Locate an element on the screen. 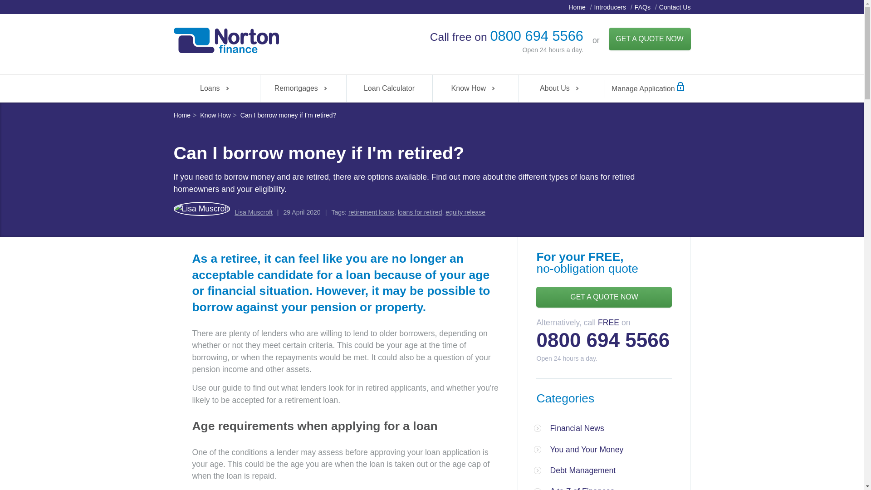  Contact Us is located at coordinates (675, 7).